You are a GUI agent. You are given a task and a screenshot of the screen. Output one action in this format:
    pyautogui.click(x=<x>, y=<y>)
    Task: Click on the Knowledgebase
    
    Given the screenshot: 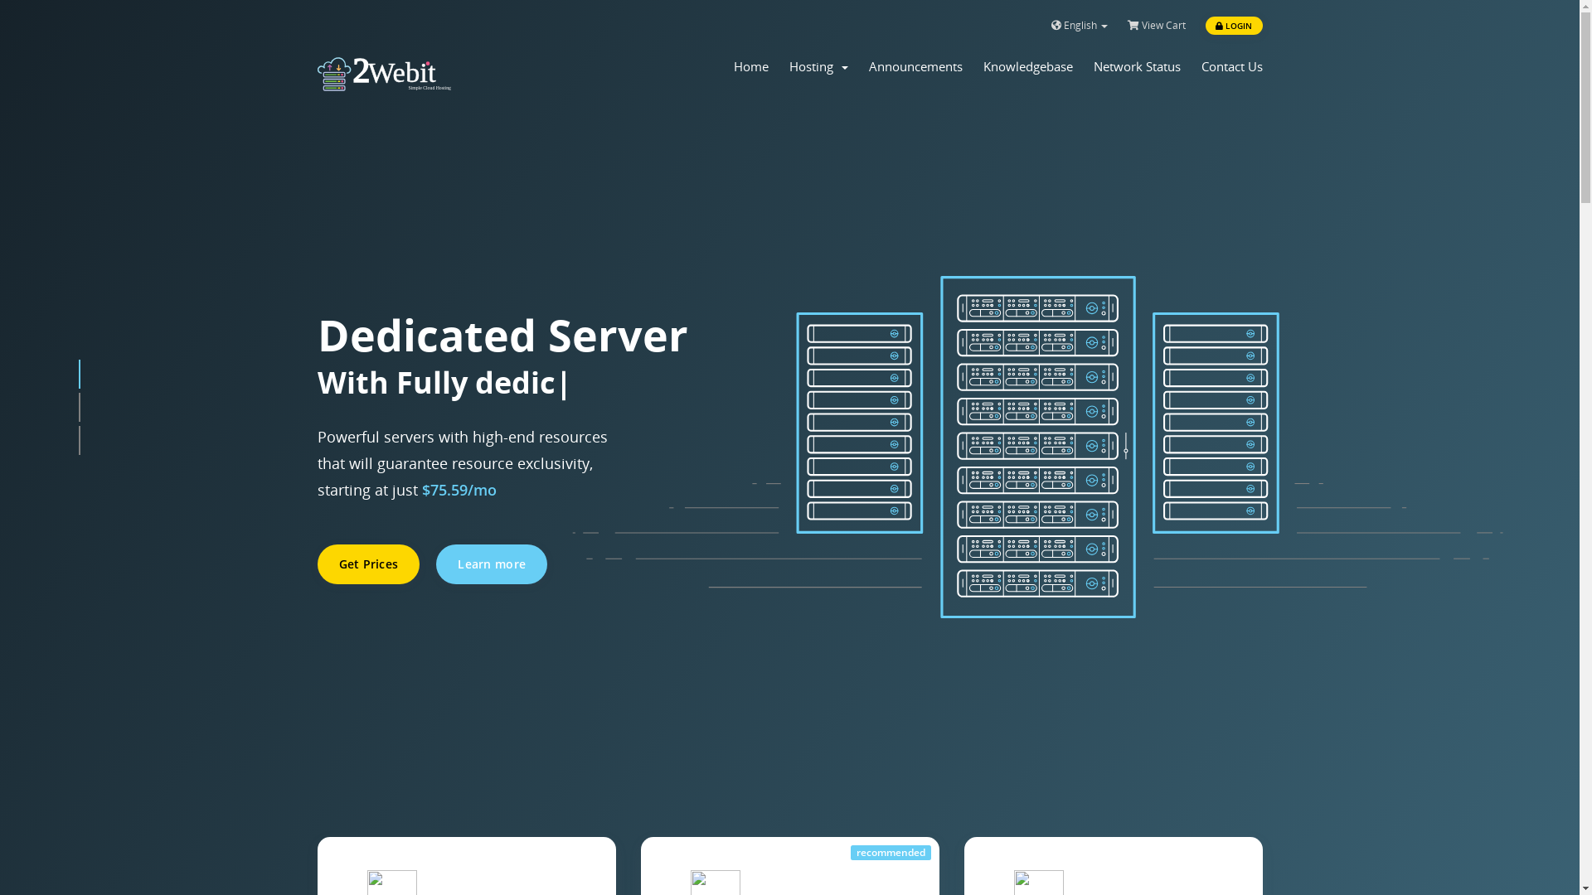 What is the action you would take?
    pyautogui.click(x=1028, y=66)
    